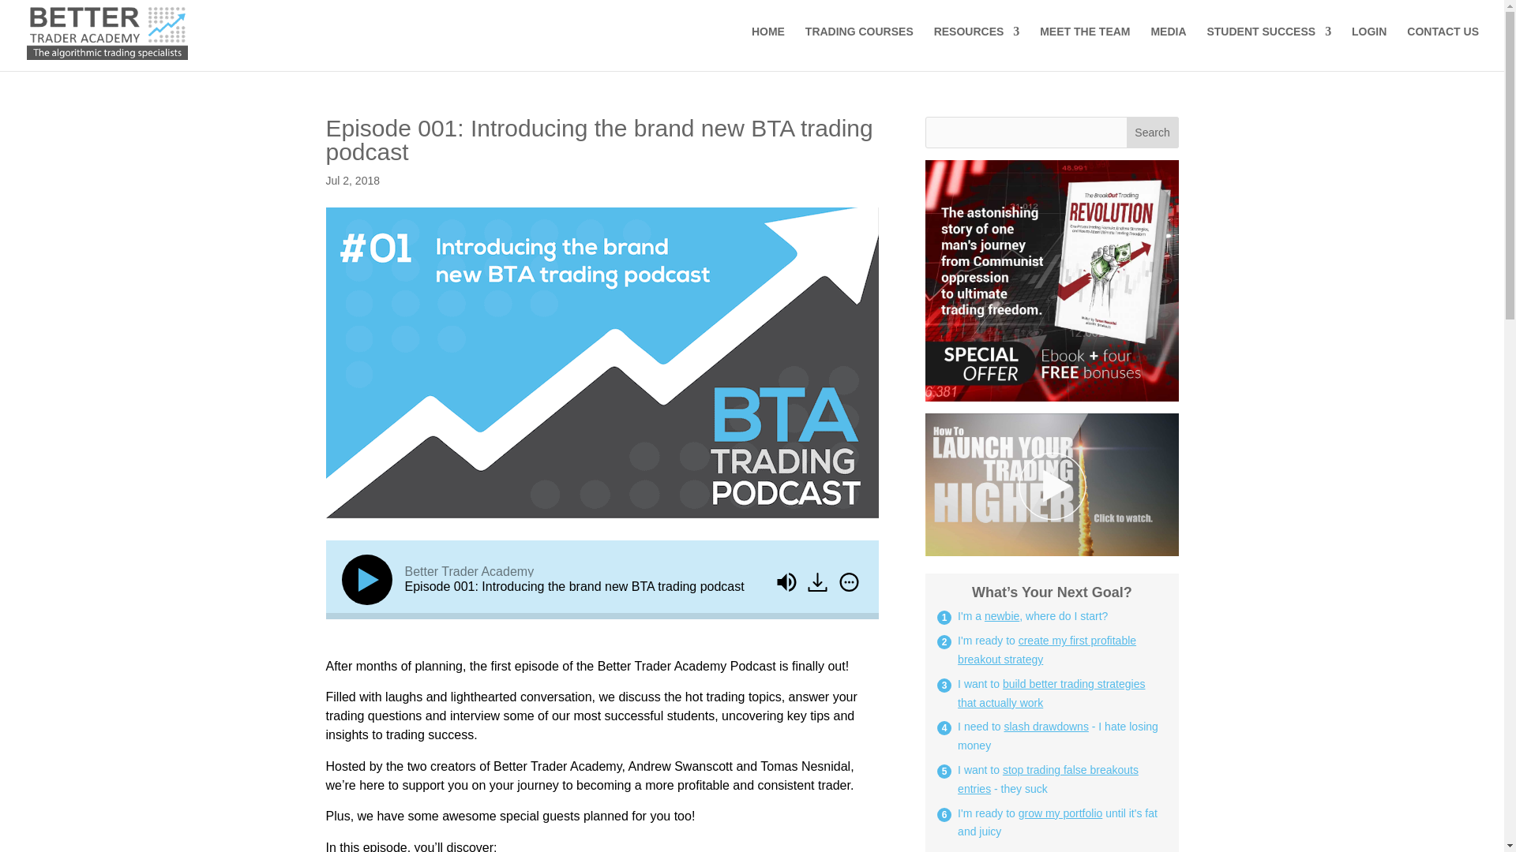 The width and height of the screenshot is (1516, 852). Describe the element at coordinates (819, 584) in the screenshot. I see `Download` at that location.